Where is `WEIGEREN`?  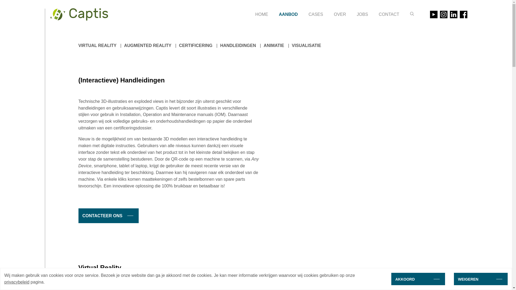 WEIGEREN is located at coordinates (481, 279).